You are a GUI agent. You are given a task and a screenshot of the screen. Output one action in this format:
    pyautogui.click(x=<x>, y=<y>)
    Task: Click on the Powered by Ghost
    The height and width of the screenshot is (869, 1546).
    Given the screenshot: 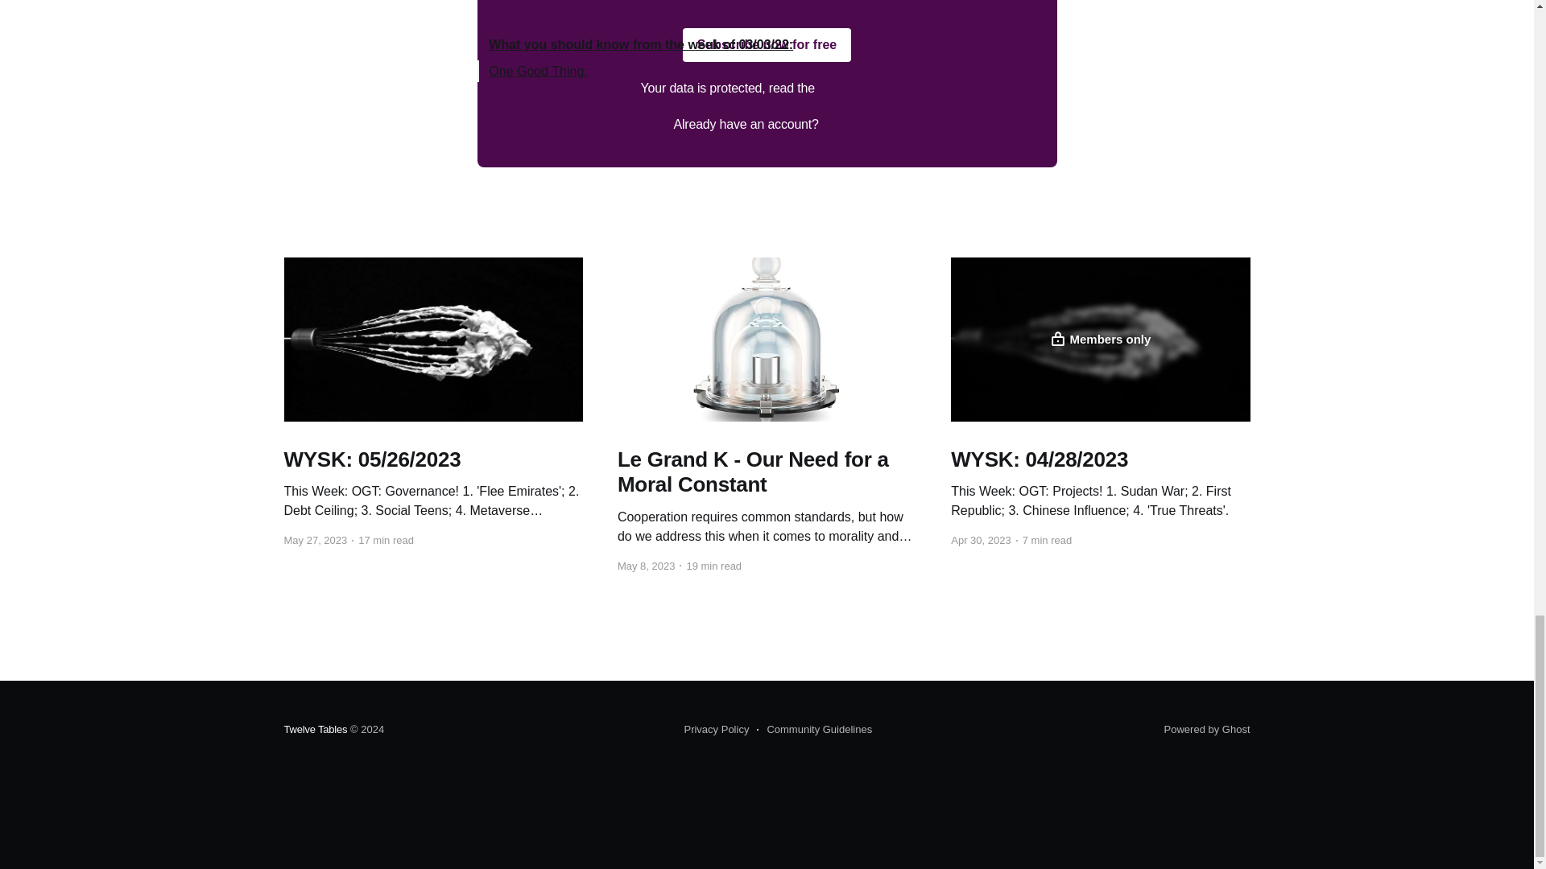 What is the action you would take?
    pyautogui.click(x=1207, y=729)
    